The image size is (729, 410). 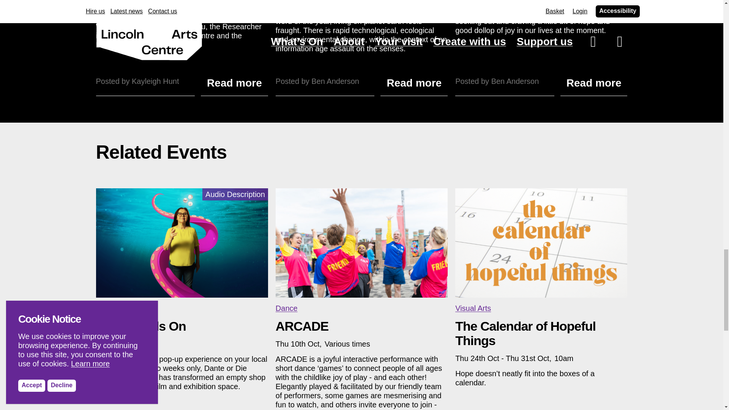 What do you see at coordinates (120, 308) in the screenshot?
I see `Other Artforms` at bounding box center [120, 308].